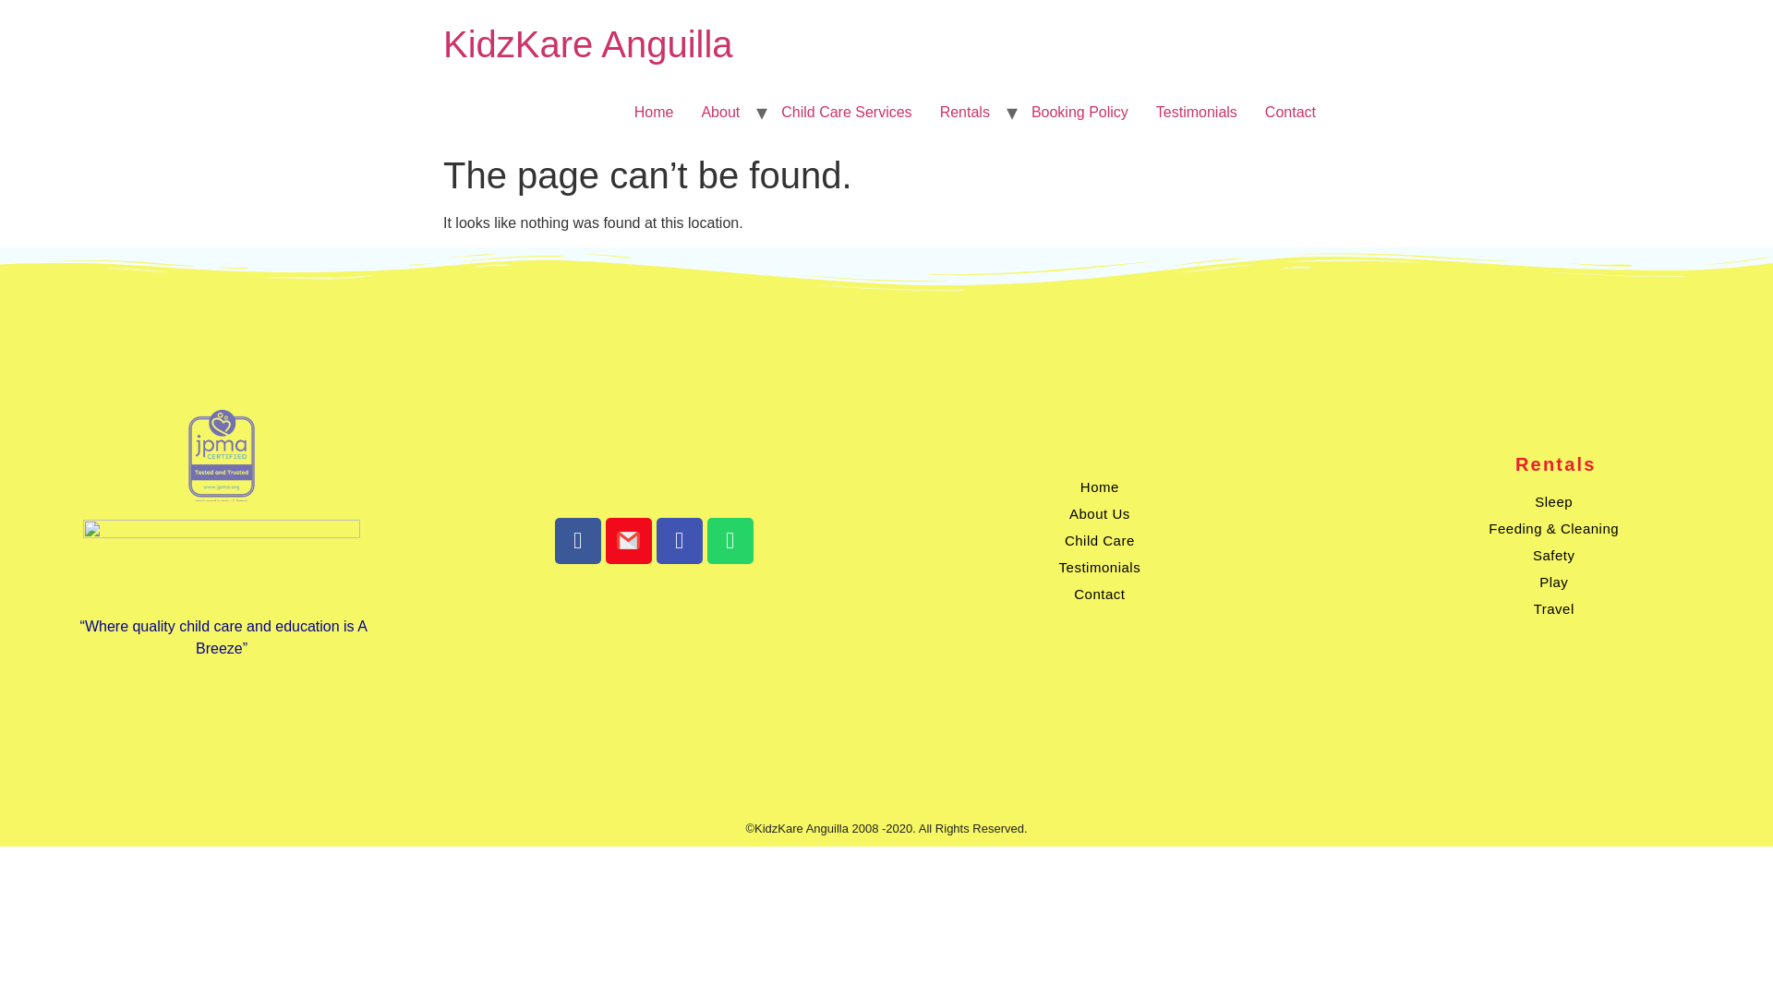 The height and width of the screenshot is (997, 1773). What do you see at coordinates (1079, 112) in the screenshot?
I see `Booking Policy` at bounding box center [1079, 112].